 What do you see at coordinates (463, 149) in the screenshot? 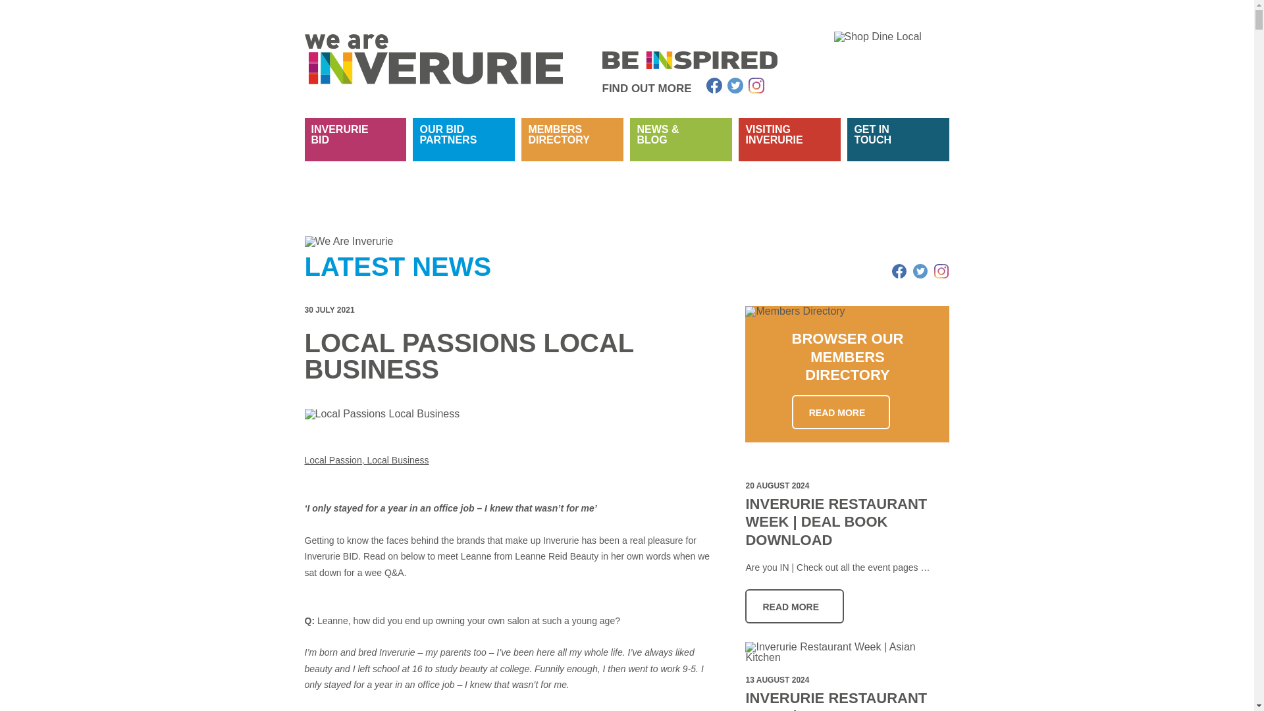
I see `READ MORE` at bounding box center [463, 149].